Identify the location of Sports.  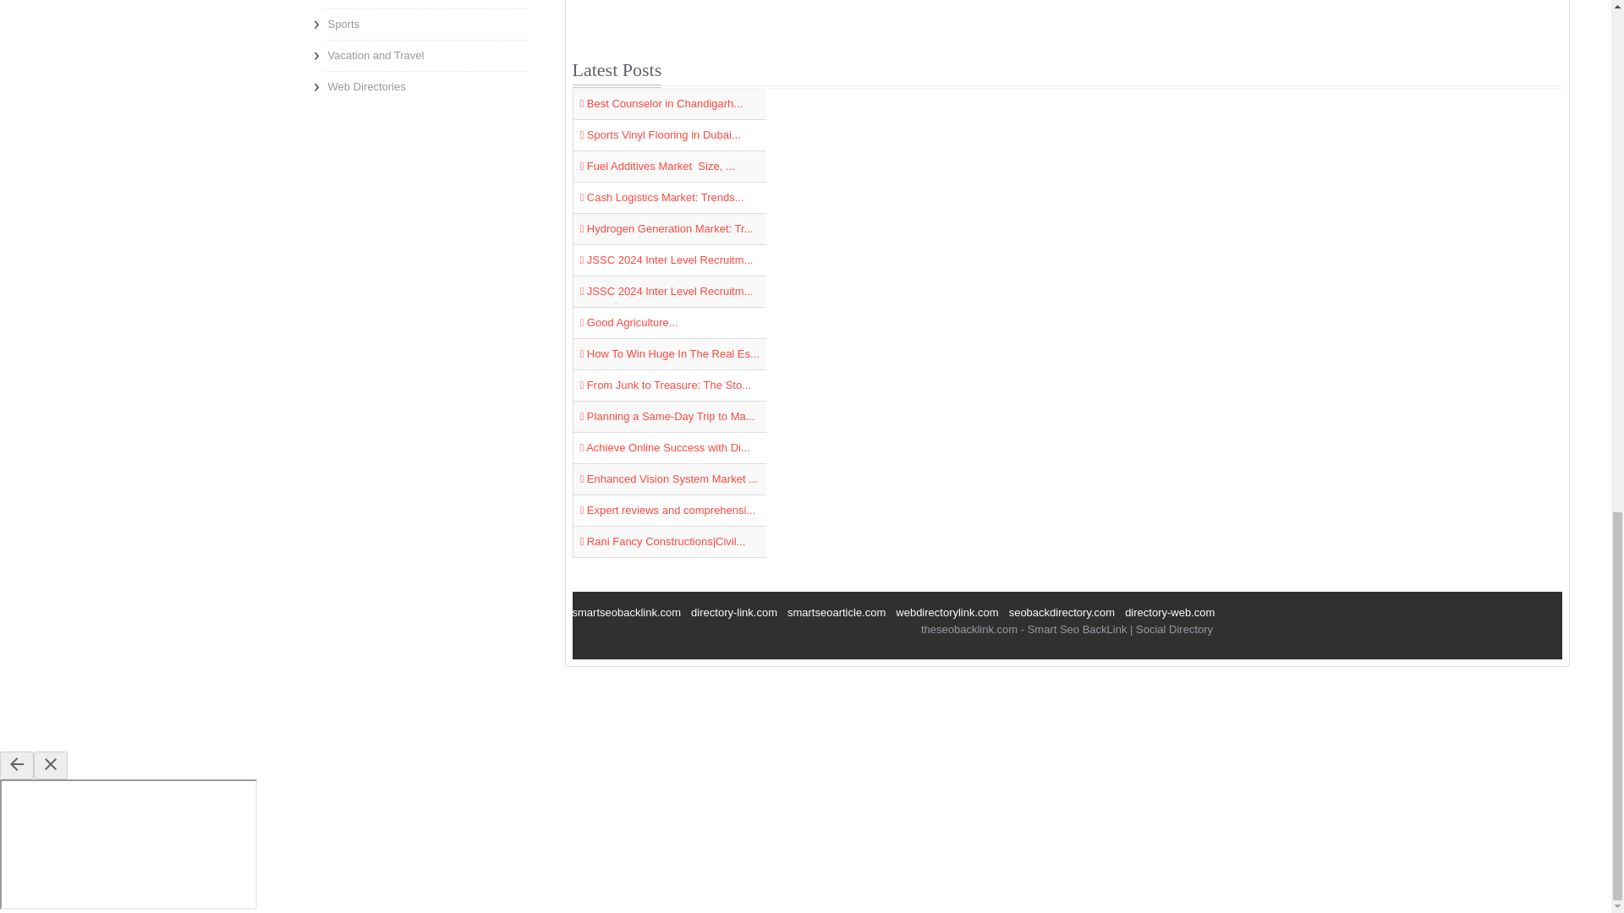
(425, 24).